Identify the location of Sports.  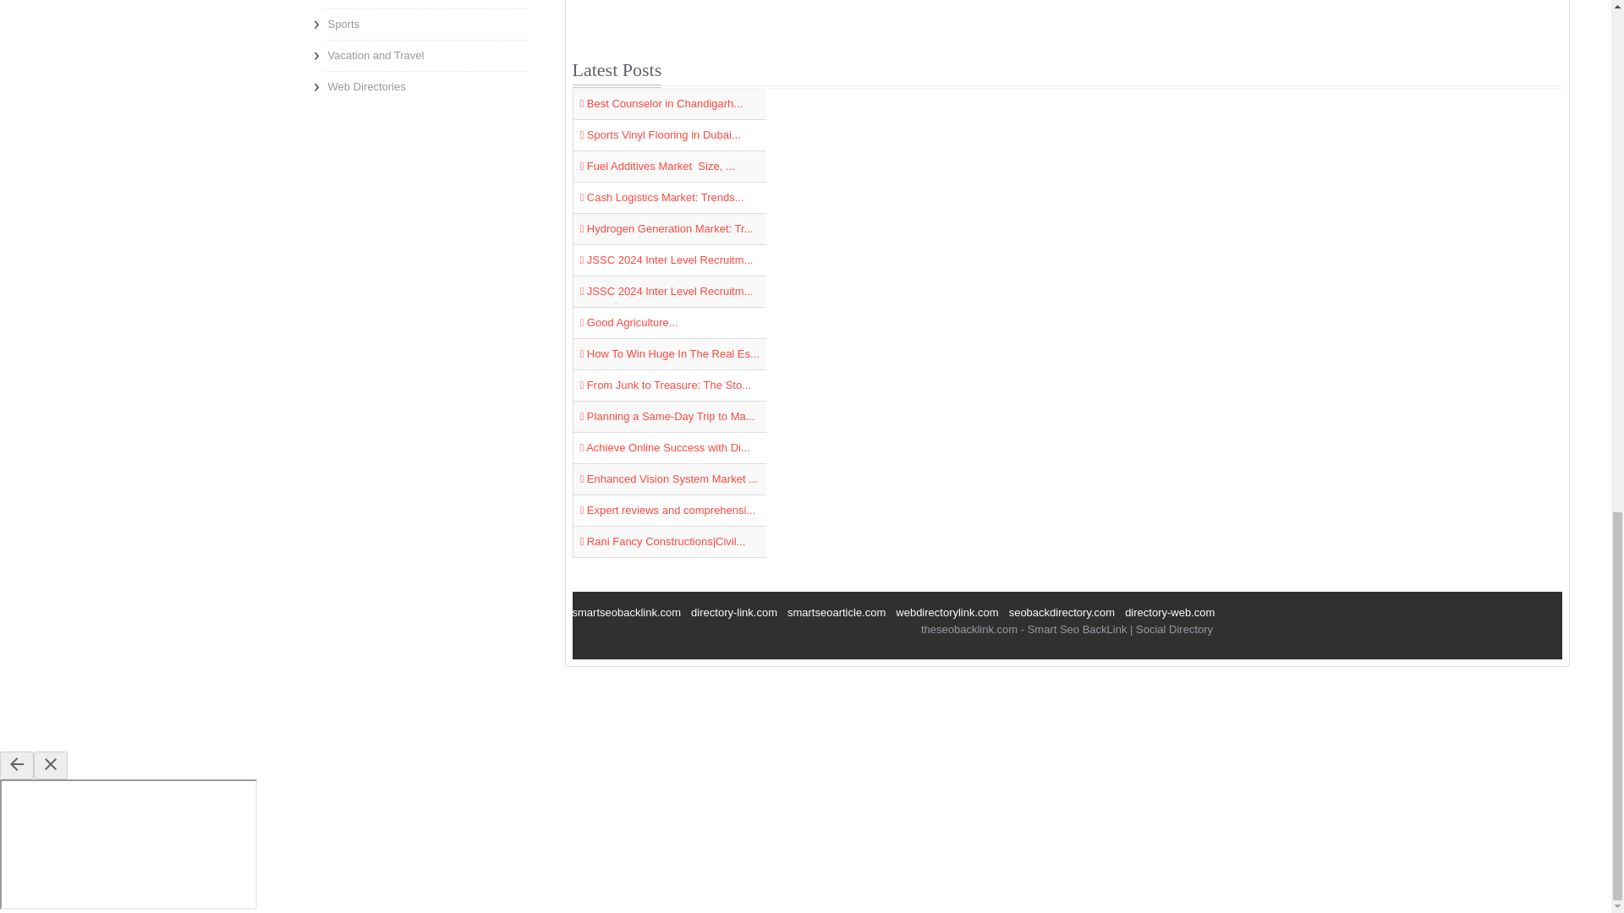
(425, 24).